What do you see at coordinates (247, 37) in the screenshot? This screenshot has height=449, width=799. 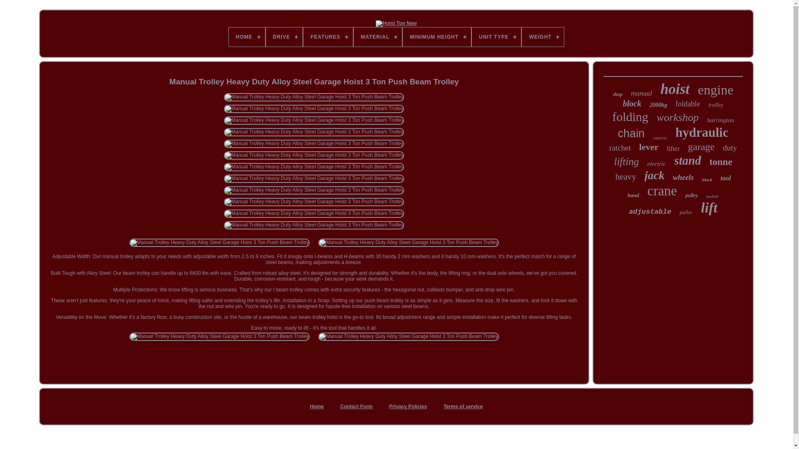 I see `HOME` at bounding box center [247, 37].